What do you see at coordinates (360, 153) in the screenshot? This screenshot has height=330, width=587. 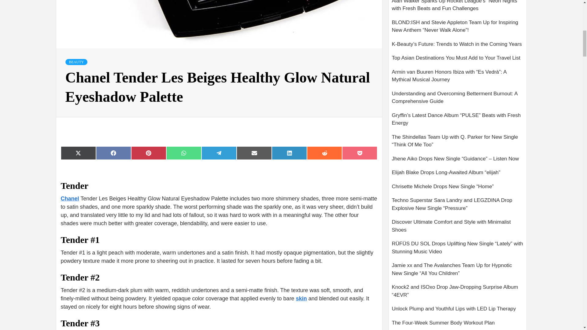 I see `Share on Pocket` at bounding box center [360, 153].